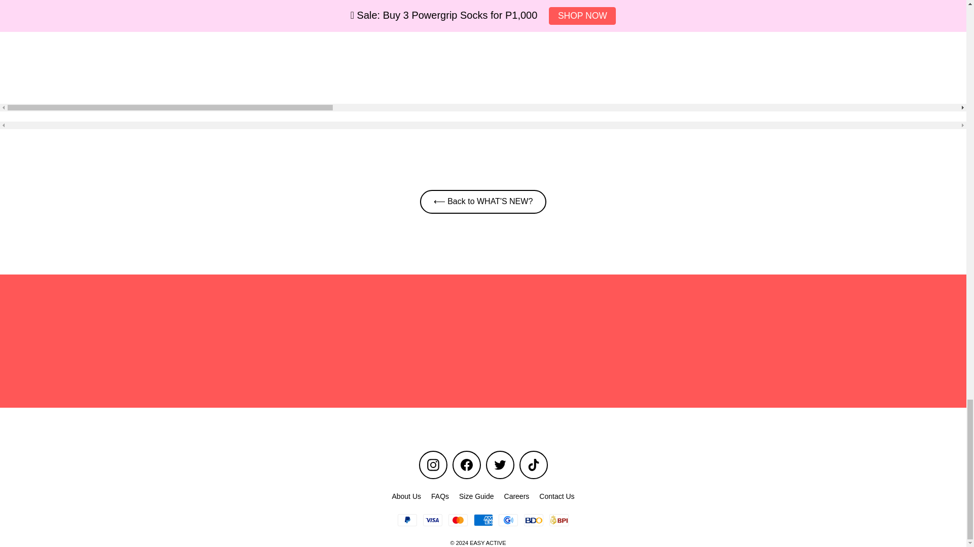 This screenshot has width=974, height=547. Describe the element at coordinates (500, 465) in the screenshot. I see `twitter` at that location.